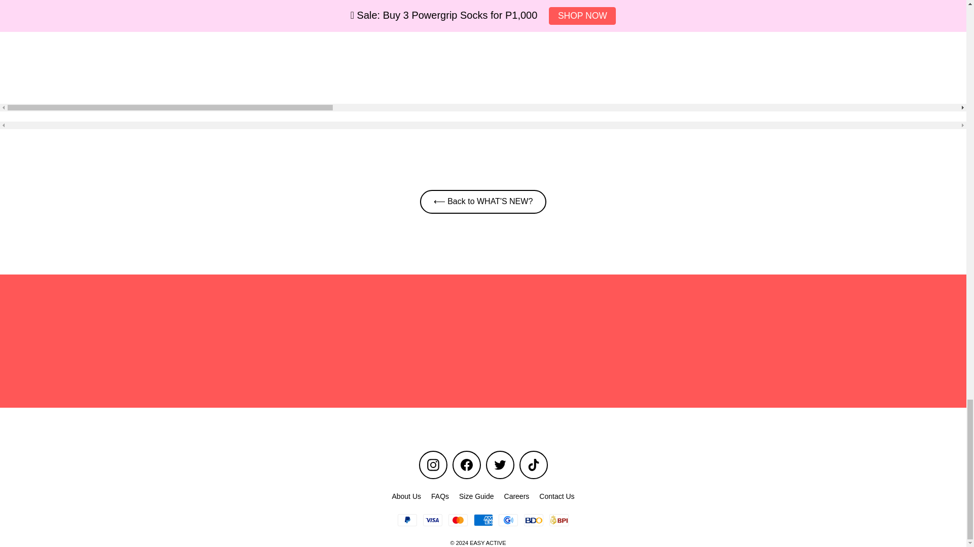 This screenshot has width=974, height=547. Describe the element at coordinates (500, 465) in the screenshot. I see `twitter` at that location.